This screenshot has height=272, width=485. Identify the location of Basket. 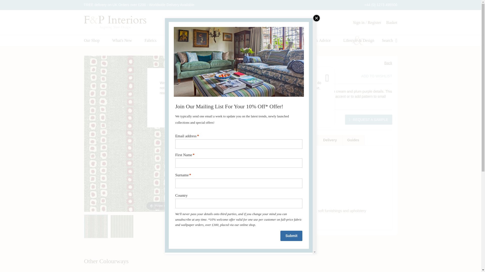
(392, 23).